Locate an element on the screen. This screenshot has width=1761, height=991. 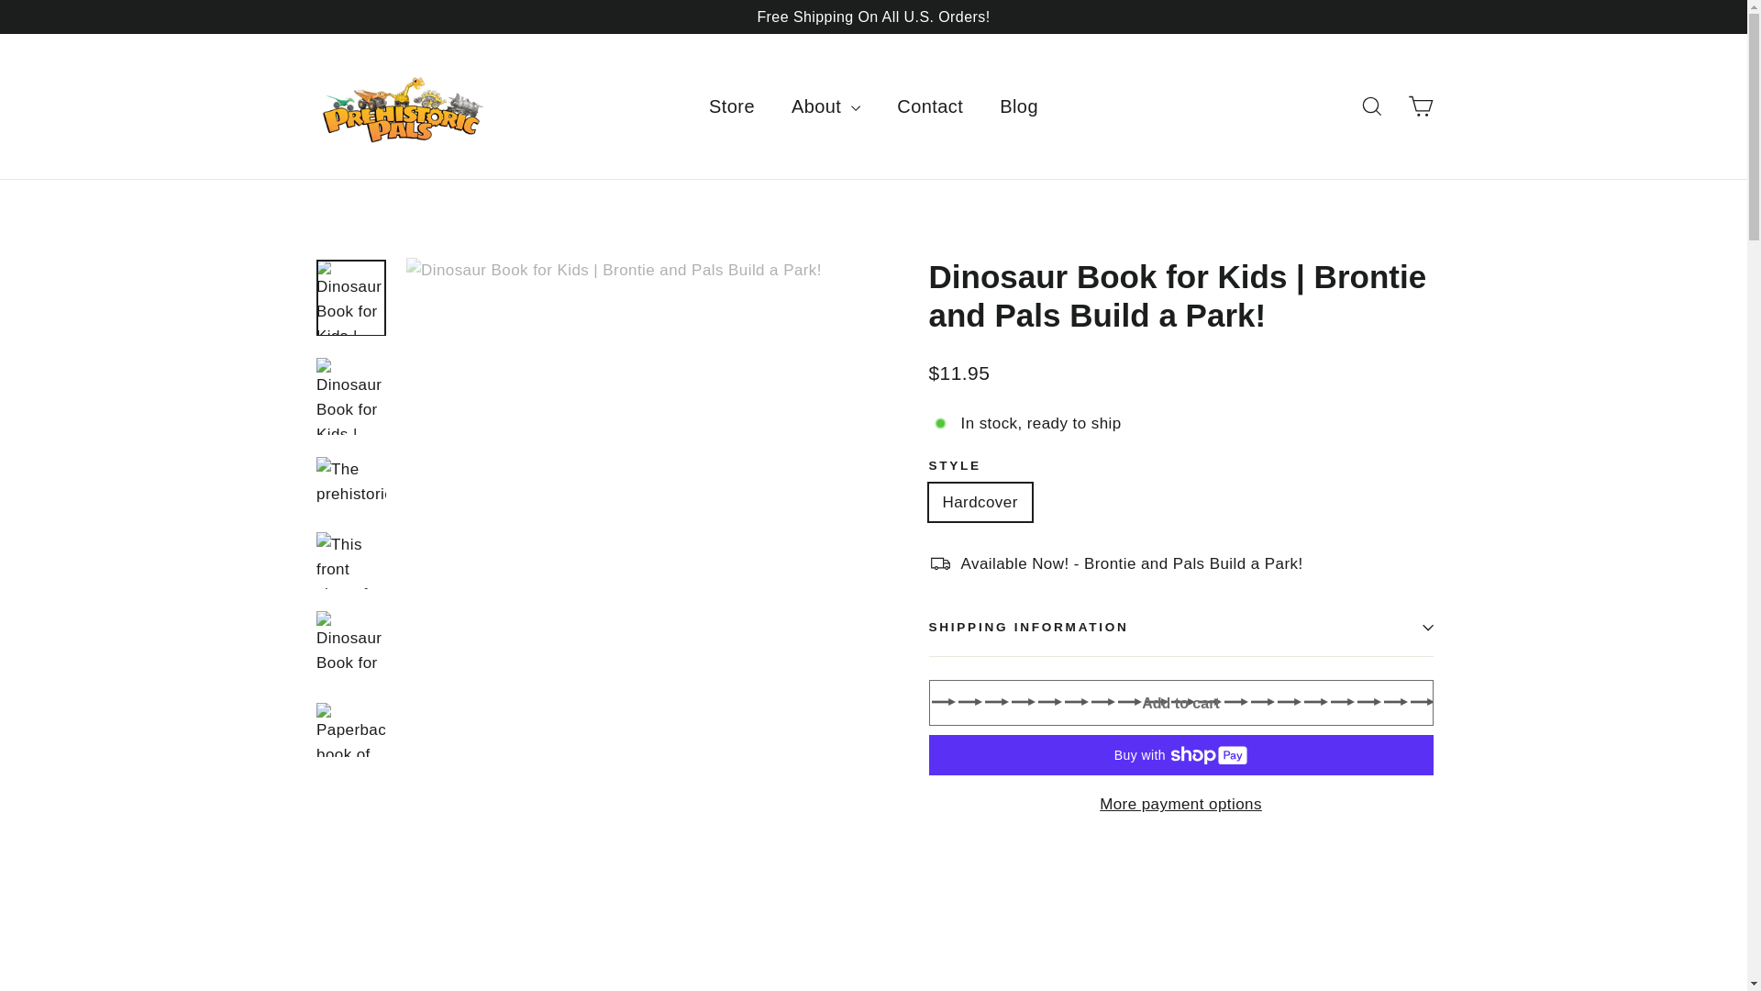
Blog is located at coordinates (1018, 106).